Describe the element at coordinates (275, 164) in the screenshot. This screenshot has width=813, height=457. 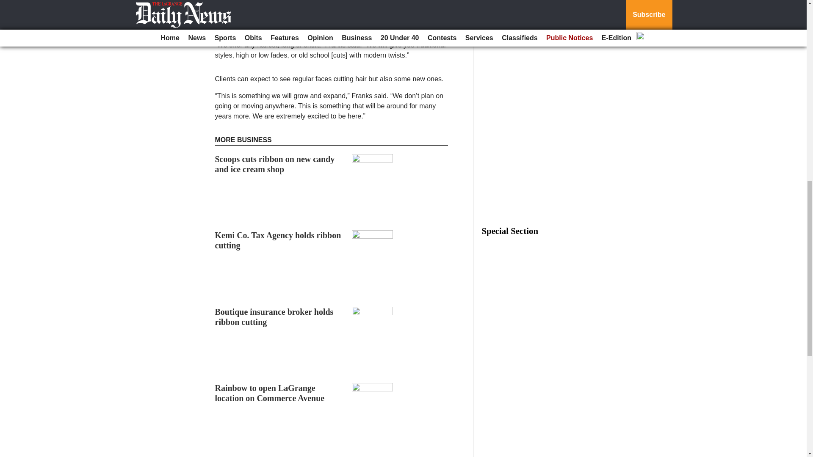
I see `Scoops cuts ribbon on new candy and ice cream shop` at that location.